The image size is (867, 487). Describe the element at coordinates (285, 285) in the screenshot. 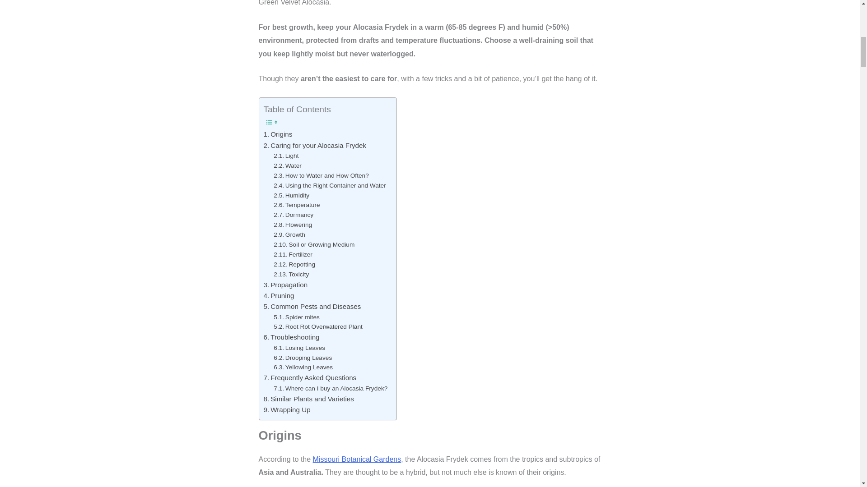

I see `Propagation` at that location.